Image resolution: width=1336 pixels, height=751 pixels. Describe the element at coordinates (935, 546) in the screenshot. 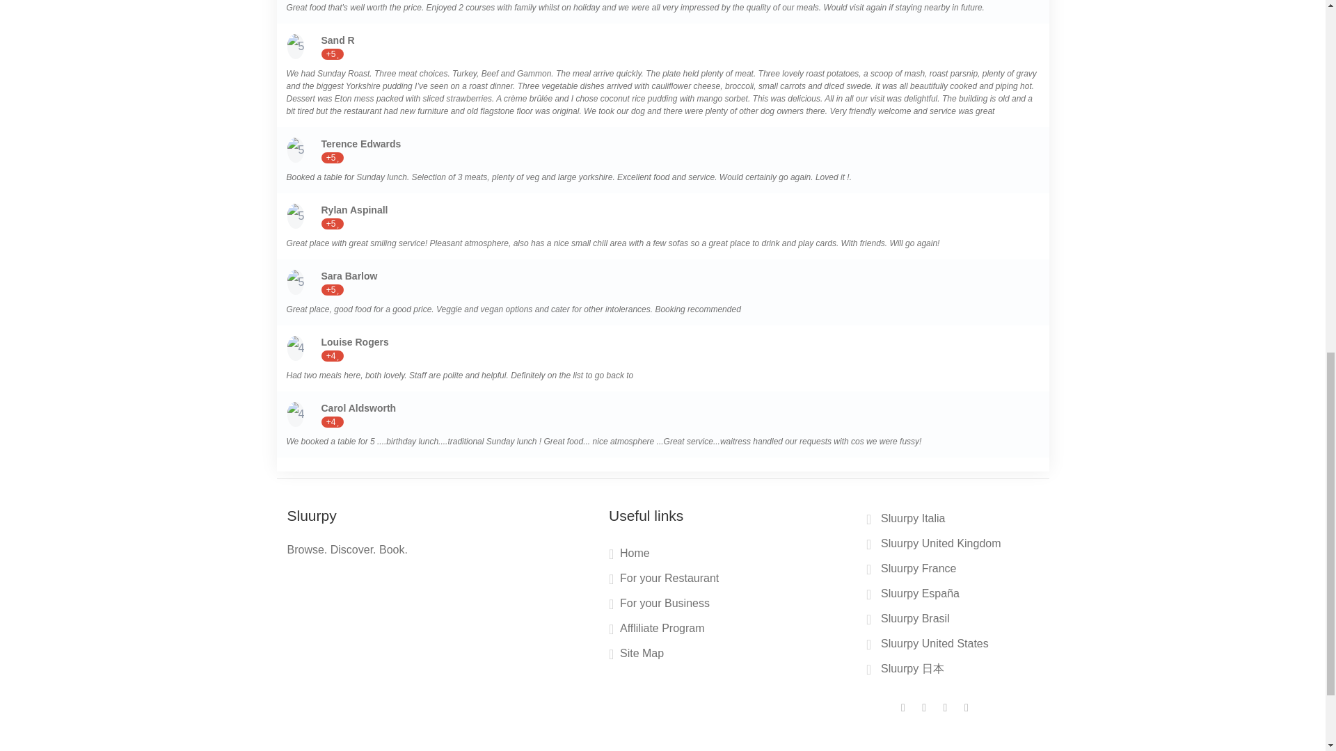

I see `Sluurpy United Kingdom` at that location.